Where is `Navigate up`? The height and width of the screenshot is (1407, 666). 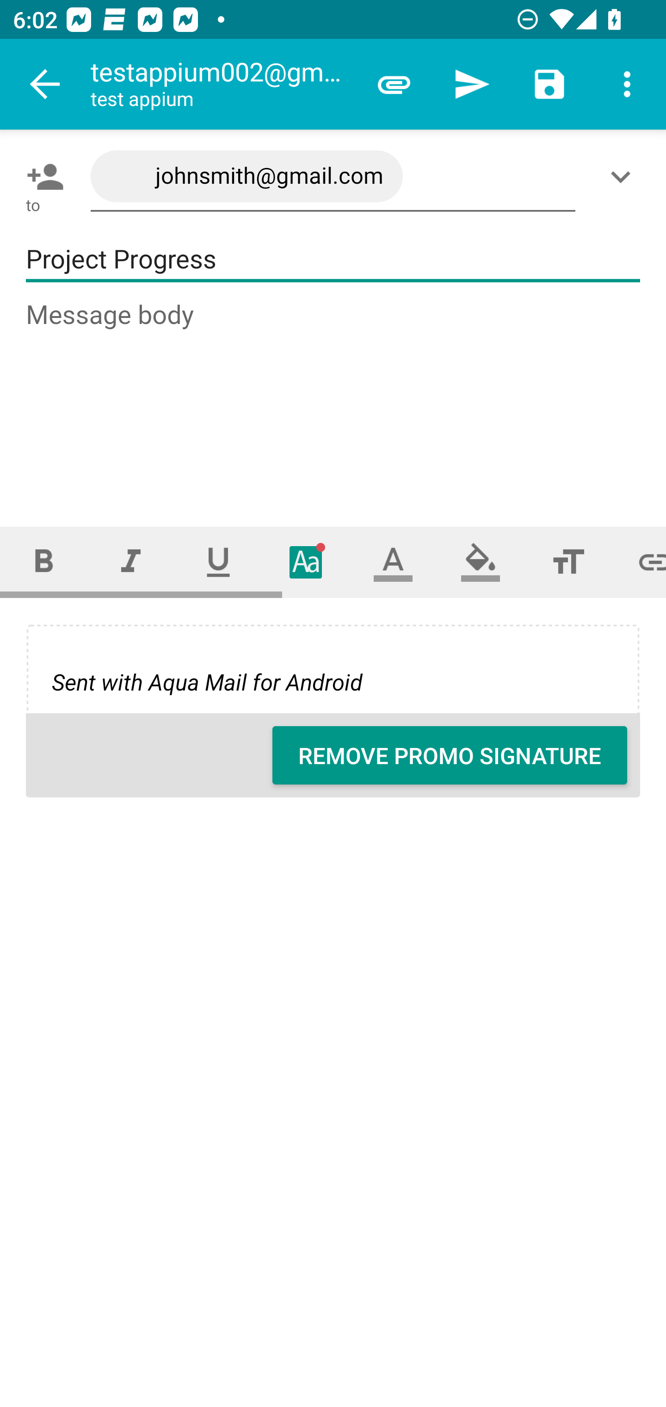
Navigate up is located at coordinates (45, 84).